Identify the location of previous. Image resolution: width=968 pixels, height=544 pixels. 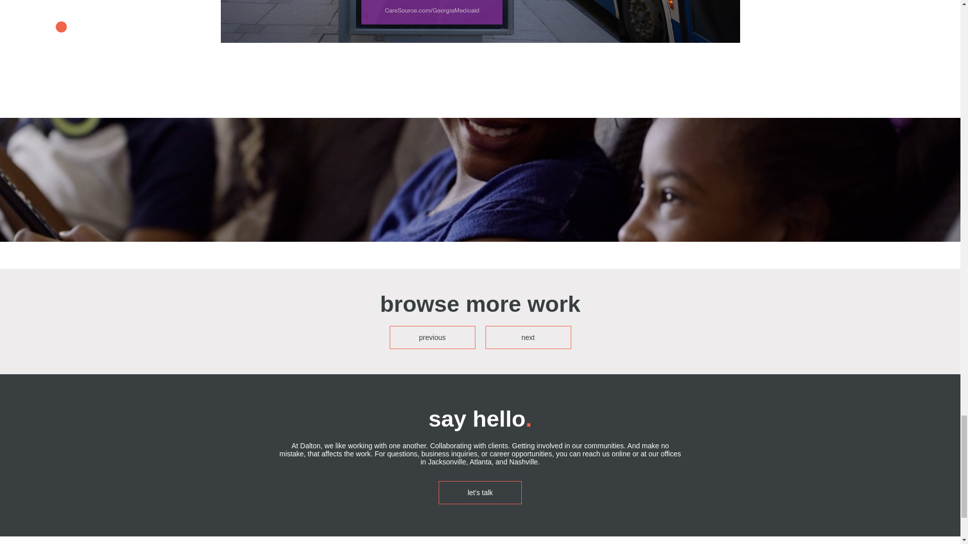
(432, 337).